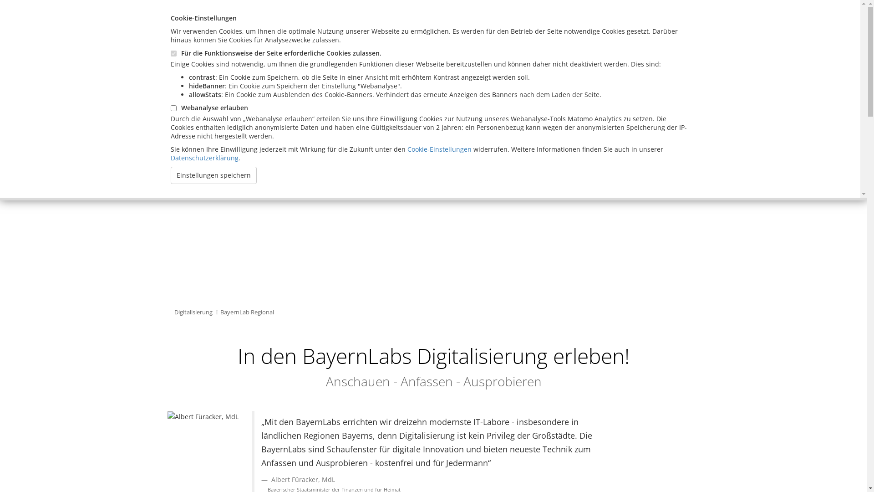 The image size is (874, 492). I want to click on Kontrast-Ansicht, so click(428, 15).